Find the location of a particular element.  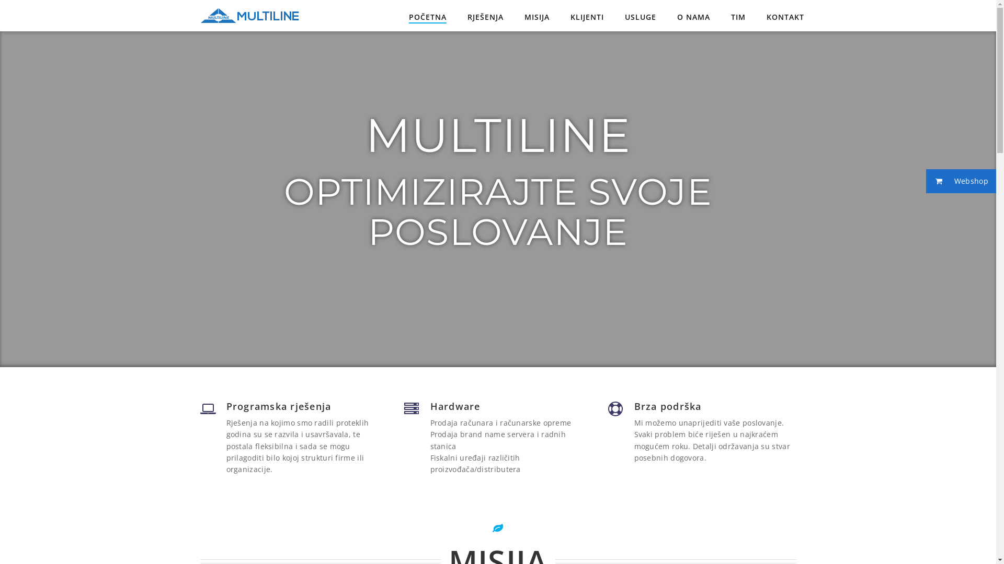

KLIJENTI is located at coordinates (587, 18).